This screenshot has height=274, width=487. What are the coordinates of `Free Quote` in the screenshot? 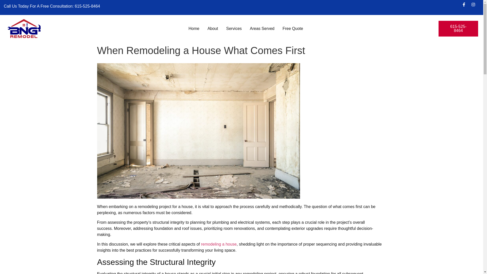 It's located at (293, 28).